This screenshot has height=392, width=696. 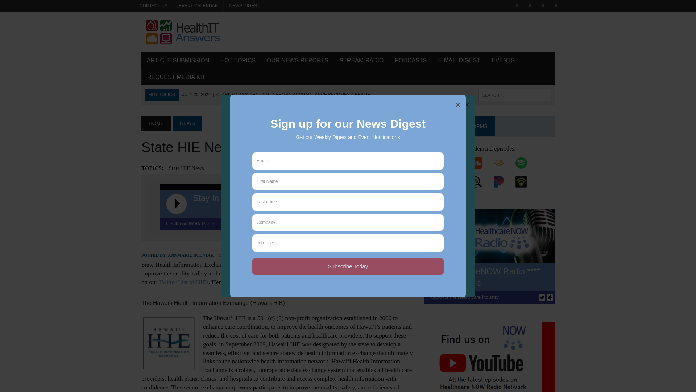 I want to click on Clark on Connecting: When an Acquaintance Becomes a Bestie, so click(x=276, y=94).